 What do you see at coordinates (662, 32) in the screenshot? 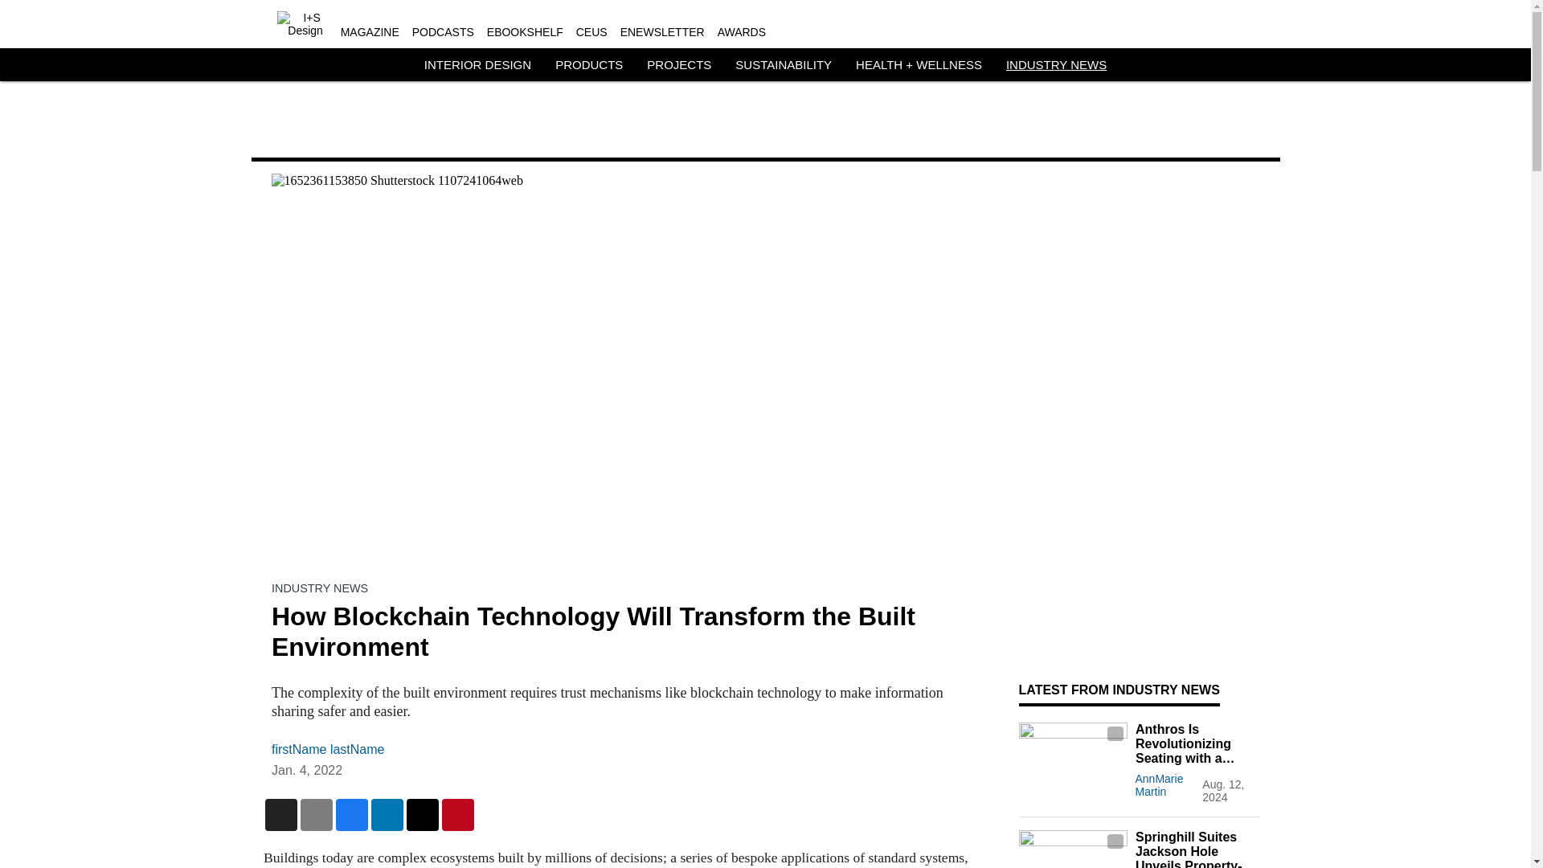
I see `ENEWSLETTER` at bounding box center [662, 32].